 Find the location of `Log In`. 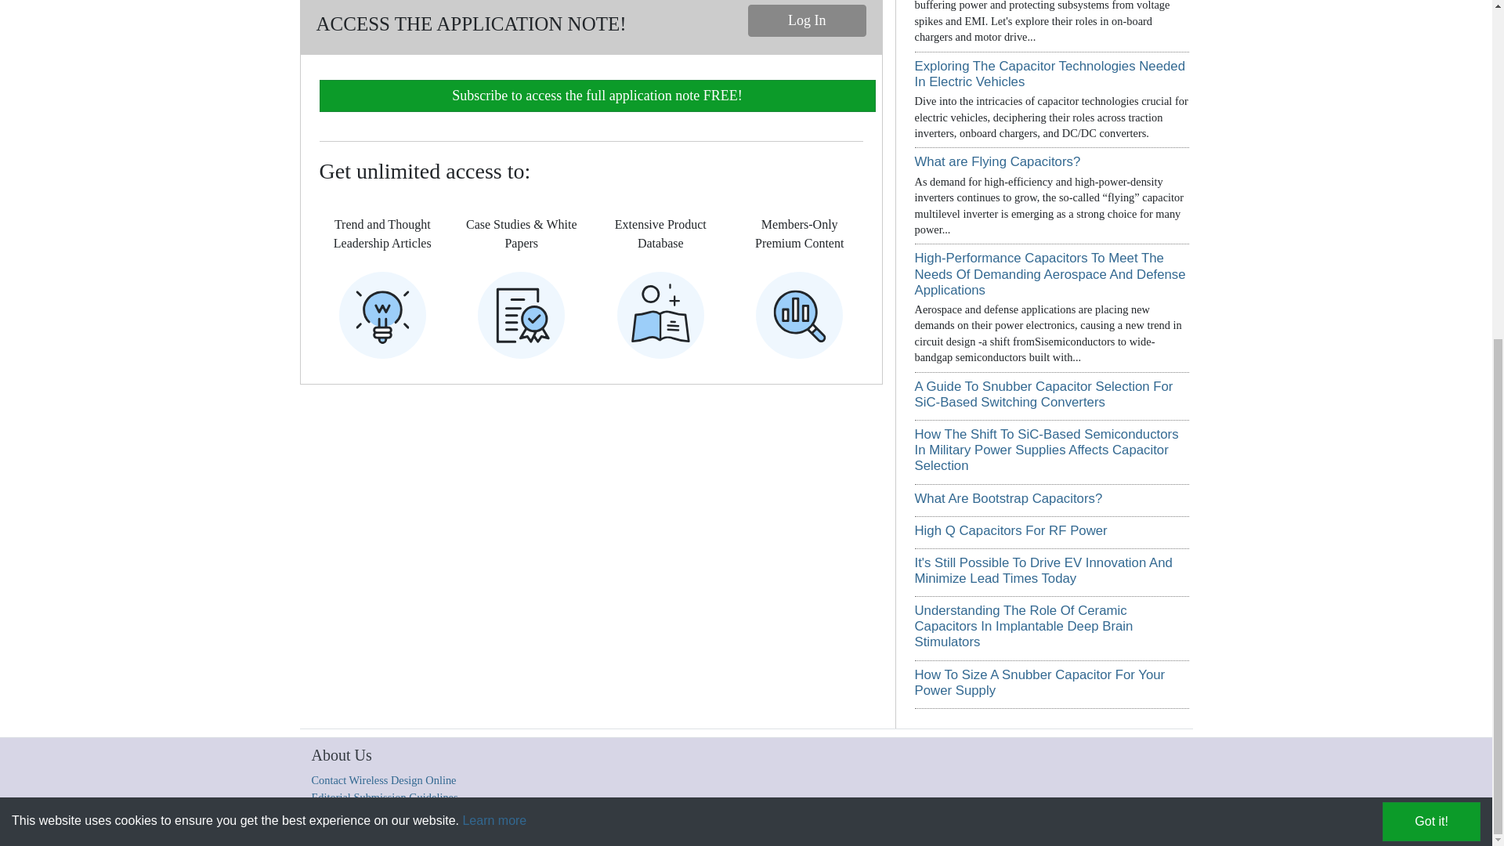

Log In is located at coordinates (807, 20).